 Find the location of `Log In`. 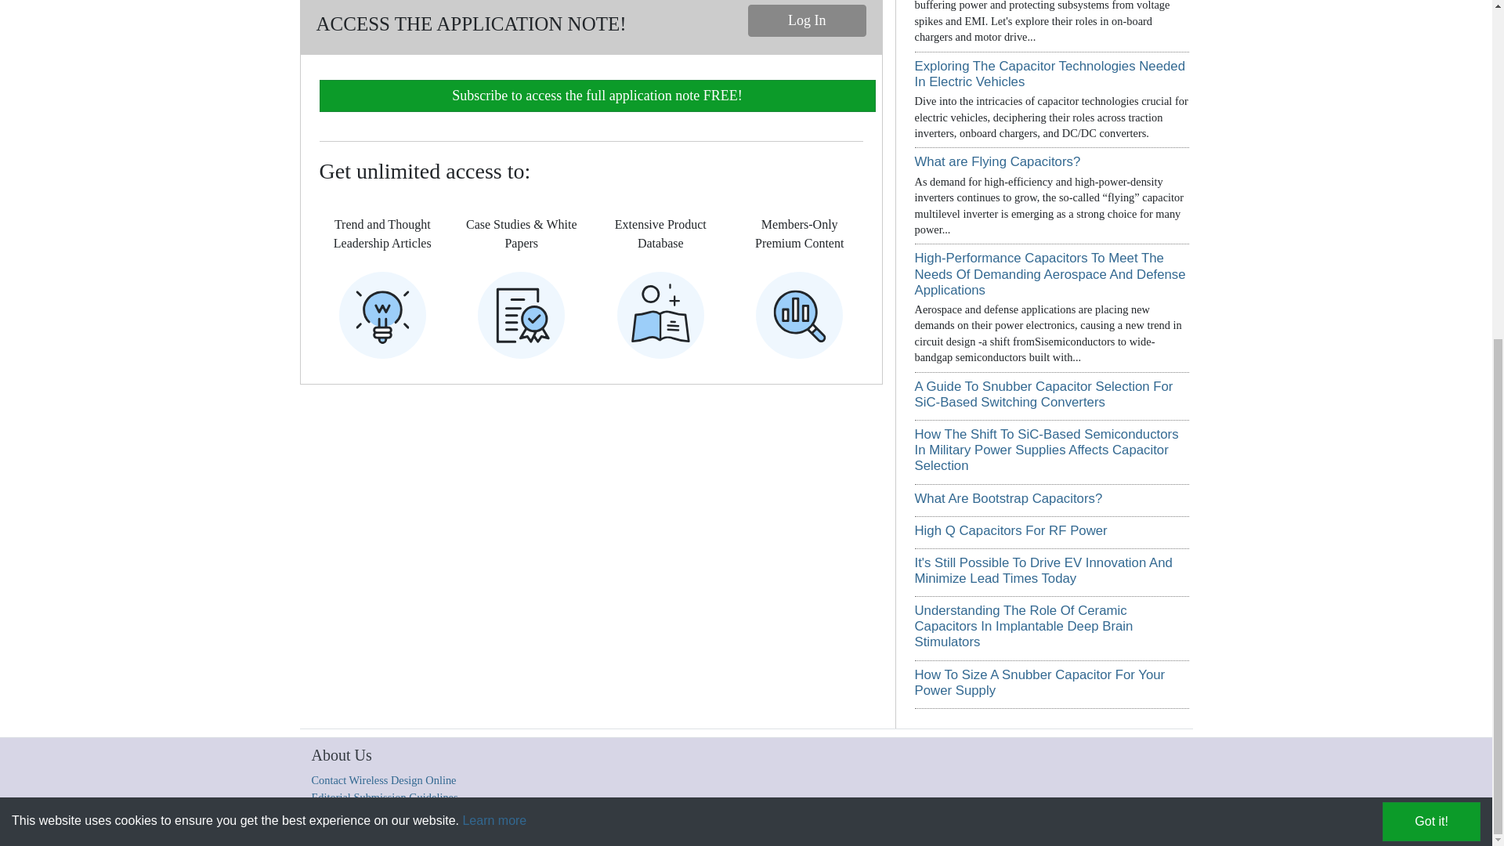

Log In is located at coordinates (807, 20).